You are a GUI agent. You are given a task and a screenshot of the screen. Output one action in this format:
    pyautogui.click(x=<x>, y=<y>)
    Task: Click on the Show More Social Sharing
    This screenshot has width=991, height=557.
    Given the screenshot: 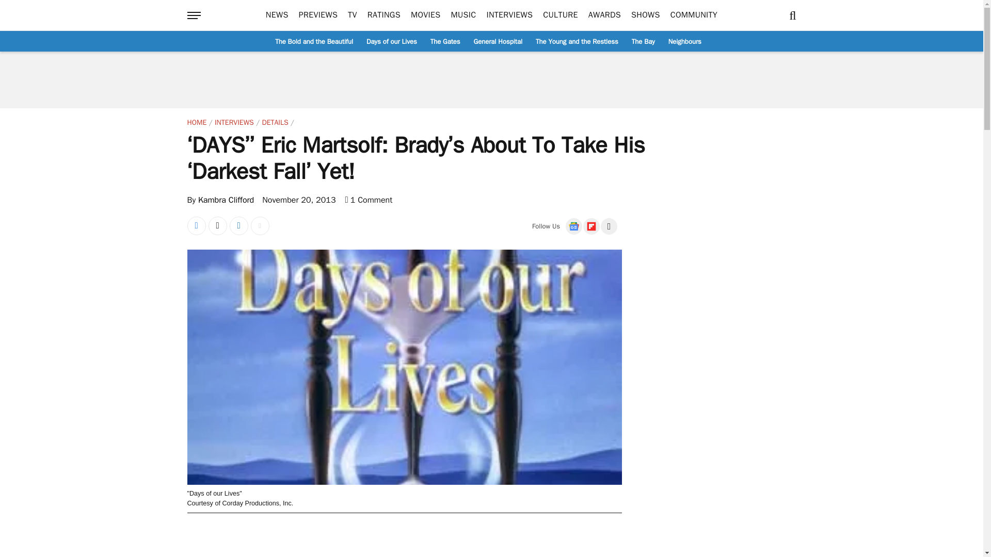 What is the action you would take?
    pyautogui.click(x=260, y=226)
    